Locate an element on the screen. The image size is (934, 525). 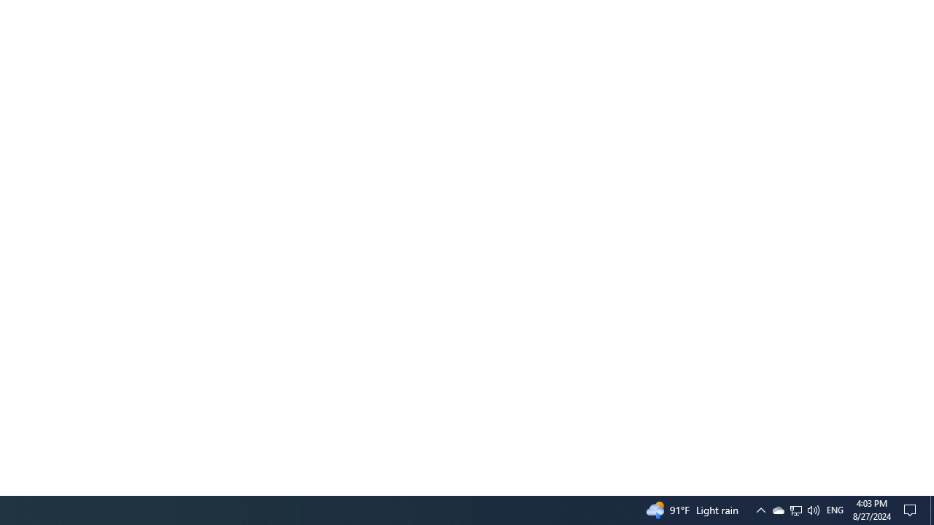
Action Center, No new notifications is located at coordinates (912, 510).